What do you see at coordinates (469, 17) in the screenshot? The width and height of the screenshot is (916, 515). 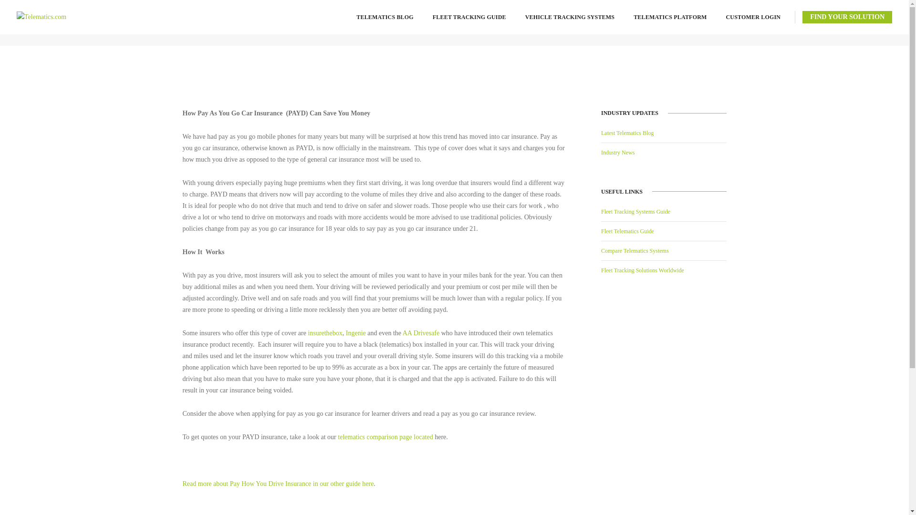 I see `FLEET TRACKING GUIDE` at bounding box center [469, 17].